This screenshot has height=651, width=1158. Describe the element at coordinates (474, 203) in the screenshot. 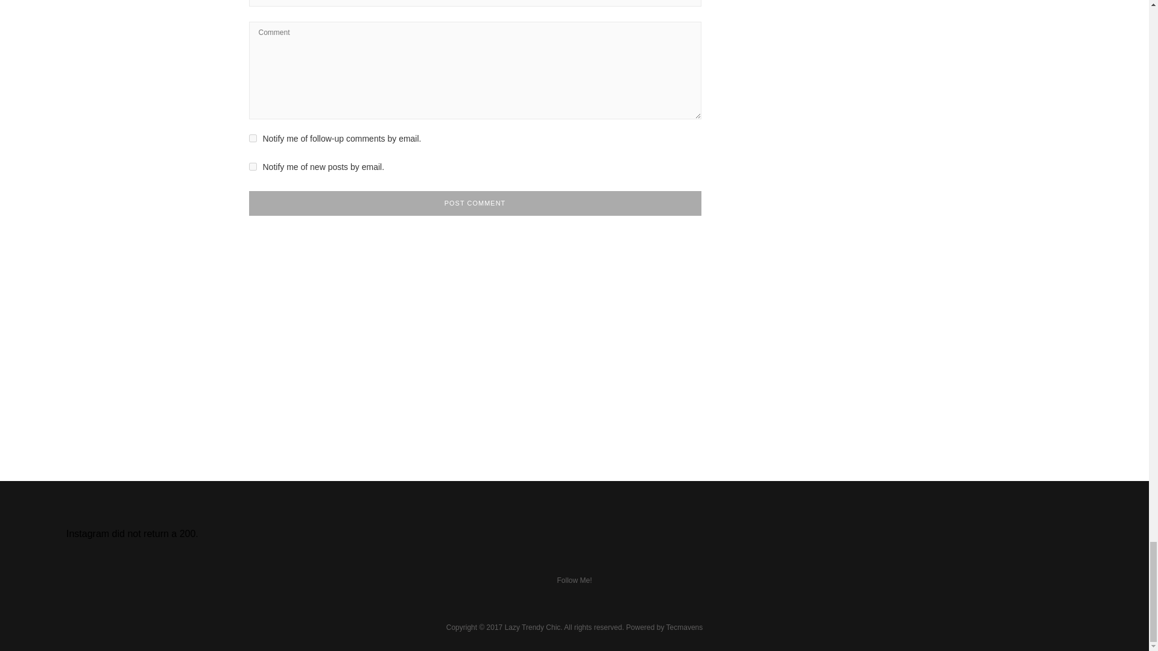

I see `Post Comment` at that location.